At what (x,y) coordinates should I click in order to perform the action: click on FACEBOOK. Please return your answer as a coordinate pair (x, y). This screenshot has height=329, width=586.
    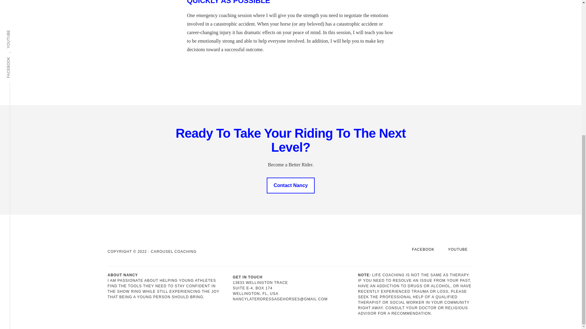
    Looking at the image, I should click on (423, 249).